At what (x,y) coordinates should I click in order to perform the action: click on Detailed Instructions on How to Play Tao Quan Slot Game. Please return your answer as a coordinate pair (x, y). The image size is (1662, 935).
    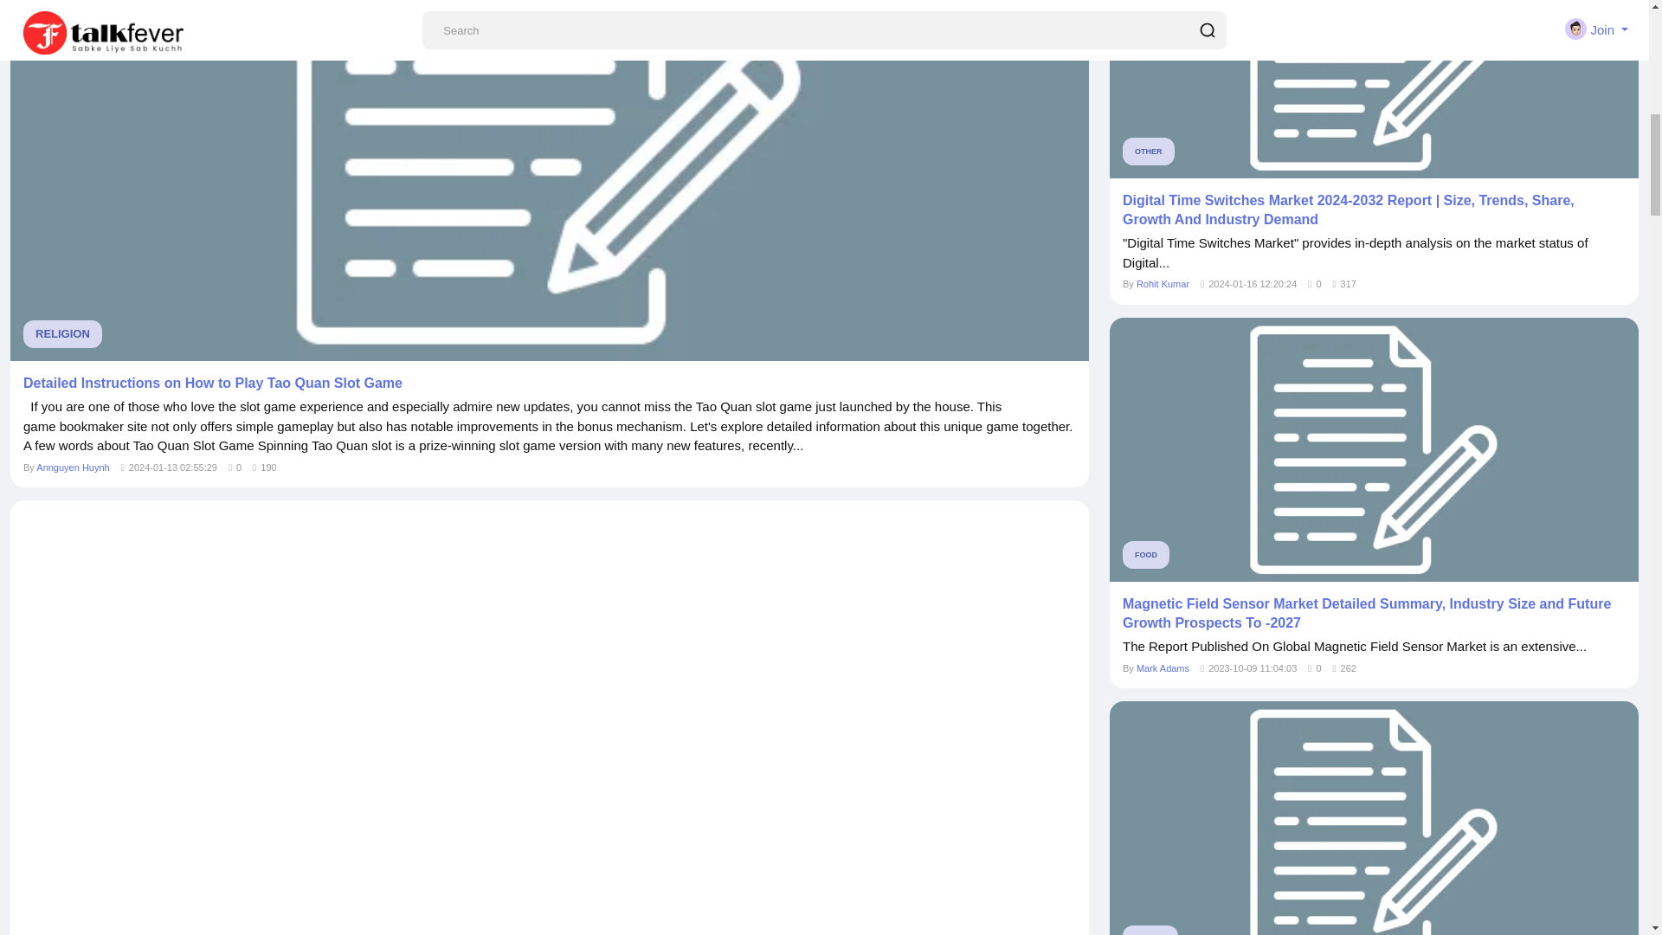
    Looking at the image, I should click on (549, 383).